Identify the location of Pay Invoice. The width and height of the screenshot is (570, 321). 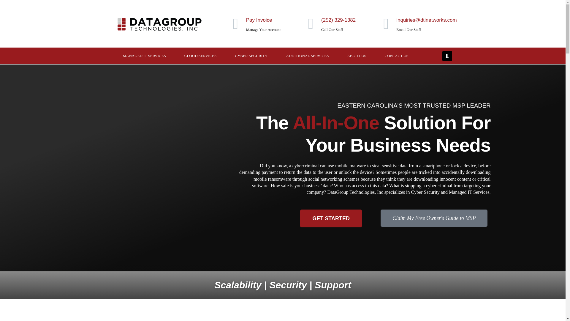
(259, 20).